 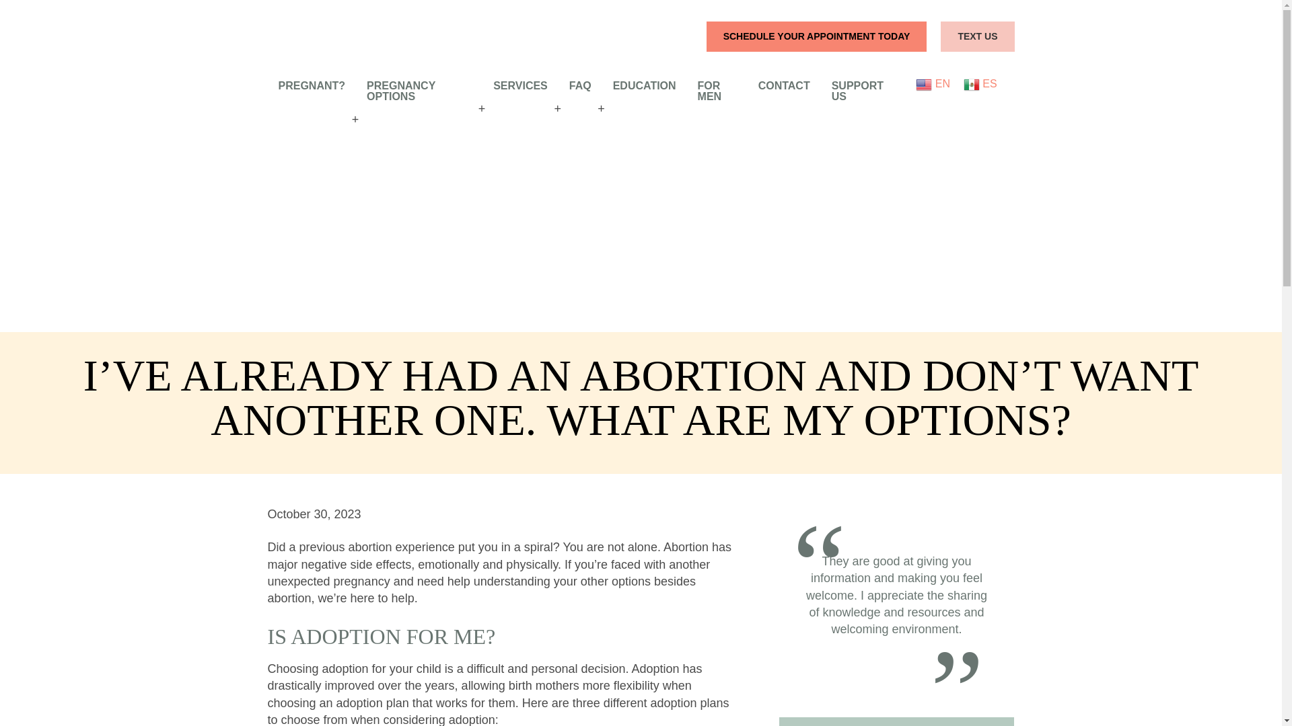 What do you see at coordinates (933, 83) in the screenshot?
I see `EN` at bounding box center [933, 83].